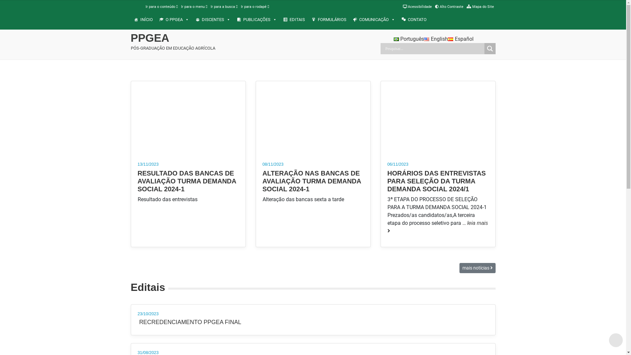  What do you see at coordinates (294, 20) in the screenshot?
I see `EDITAIS` at bounding box center [294, 20].